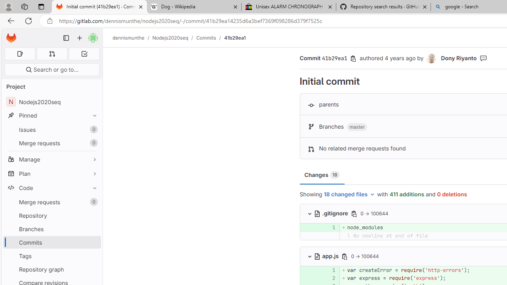 This screenshot has height=285, width=507. What do you see at coordinates (51, 269) in the screenshot?
I see `Repository graph` at bounding box center [51, 269].